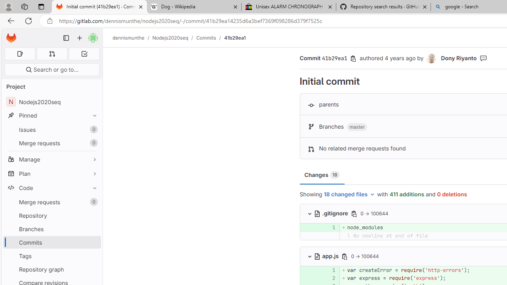 This screenshot has height=285, width=507. What do you see at coordinates (51, 269) in the screenshot?
I see `Repository graph` at bounding box center [51, 269].